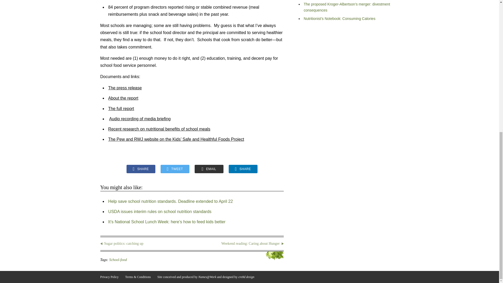 This screenshot has height=283, width=503. I want to click on Audio recording of media briefing, so click(140, 119).